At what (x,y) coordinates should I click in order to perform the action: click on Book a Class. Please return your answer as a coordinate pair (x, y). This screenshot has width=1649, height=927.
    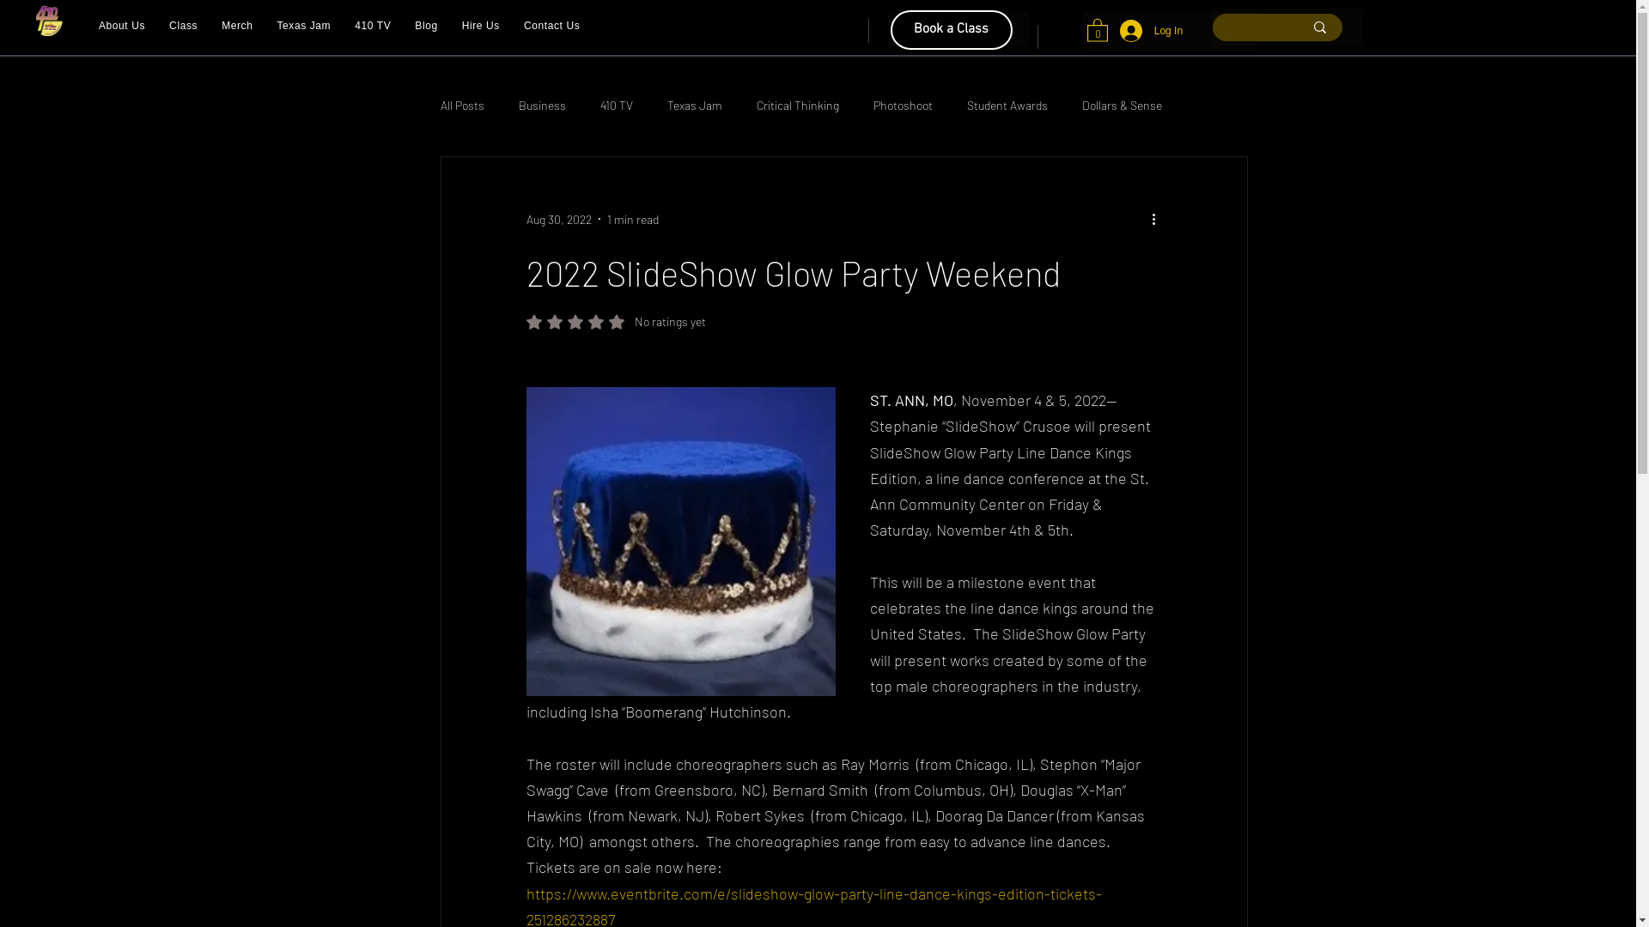
    Looking at the image, I should click on (952, 30).